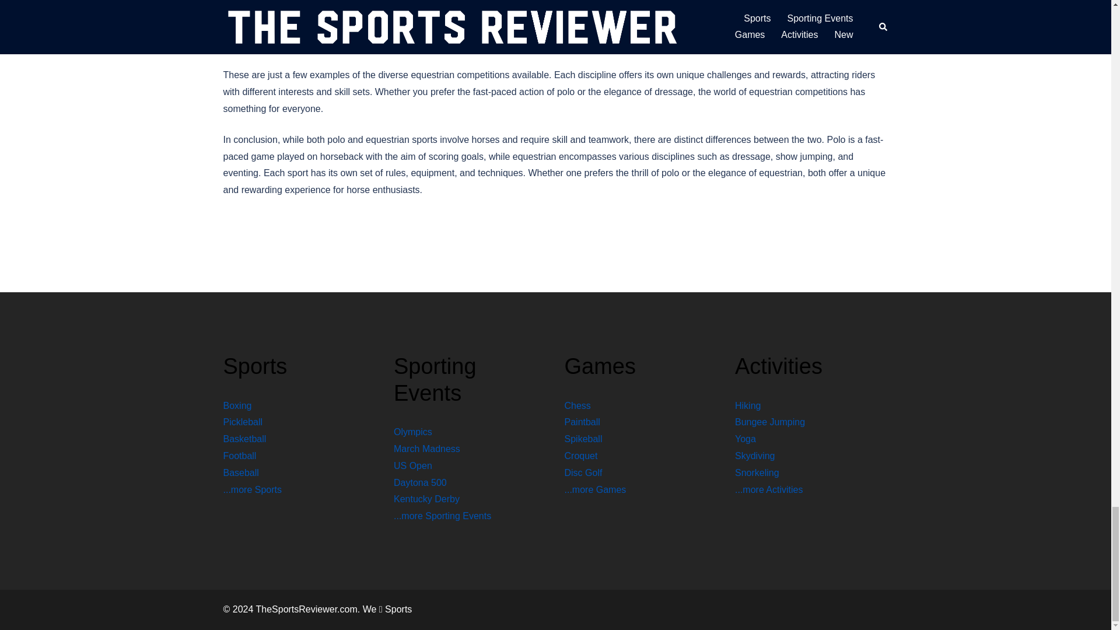  I want to click on Disc Golf, so click(583, 473).